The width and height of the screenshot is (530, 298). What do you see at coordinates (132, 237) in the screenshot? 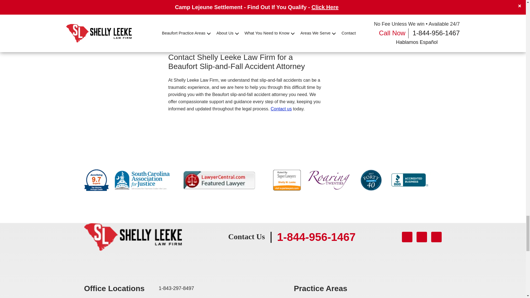
I see `Shelly Leeke Law Firm, LLC` at bounding box center [132, 237].